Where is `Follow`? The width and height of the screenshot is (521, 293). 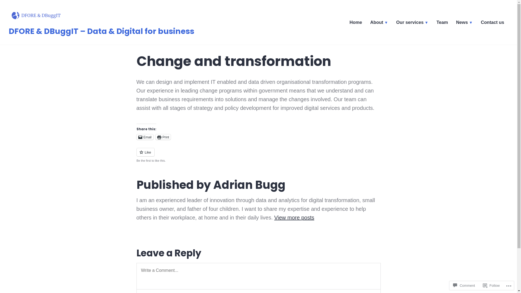
Follow is located at coordinates (491, 285).